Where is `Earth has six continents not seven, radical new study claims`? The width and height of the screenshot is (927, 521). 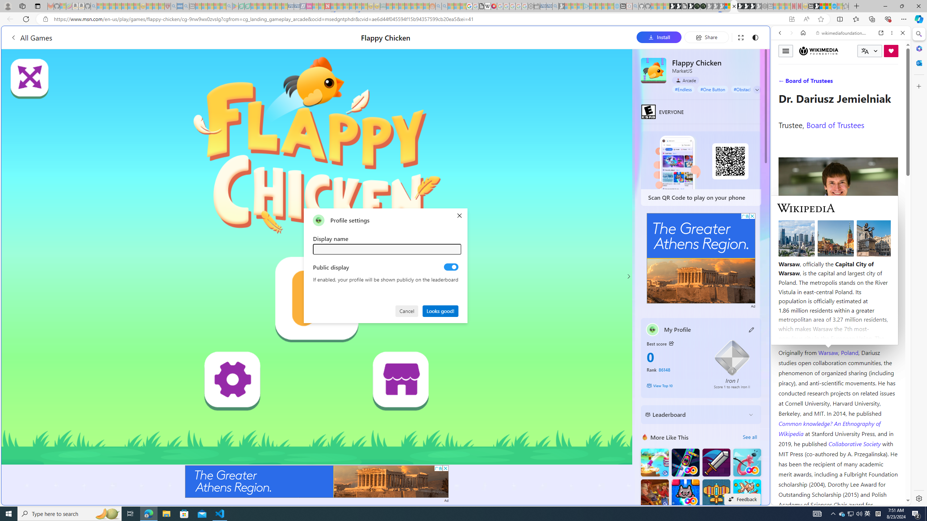
Earth has six continents not seven, radical new study claims is located at coordinates (828, 6).